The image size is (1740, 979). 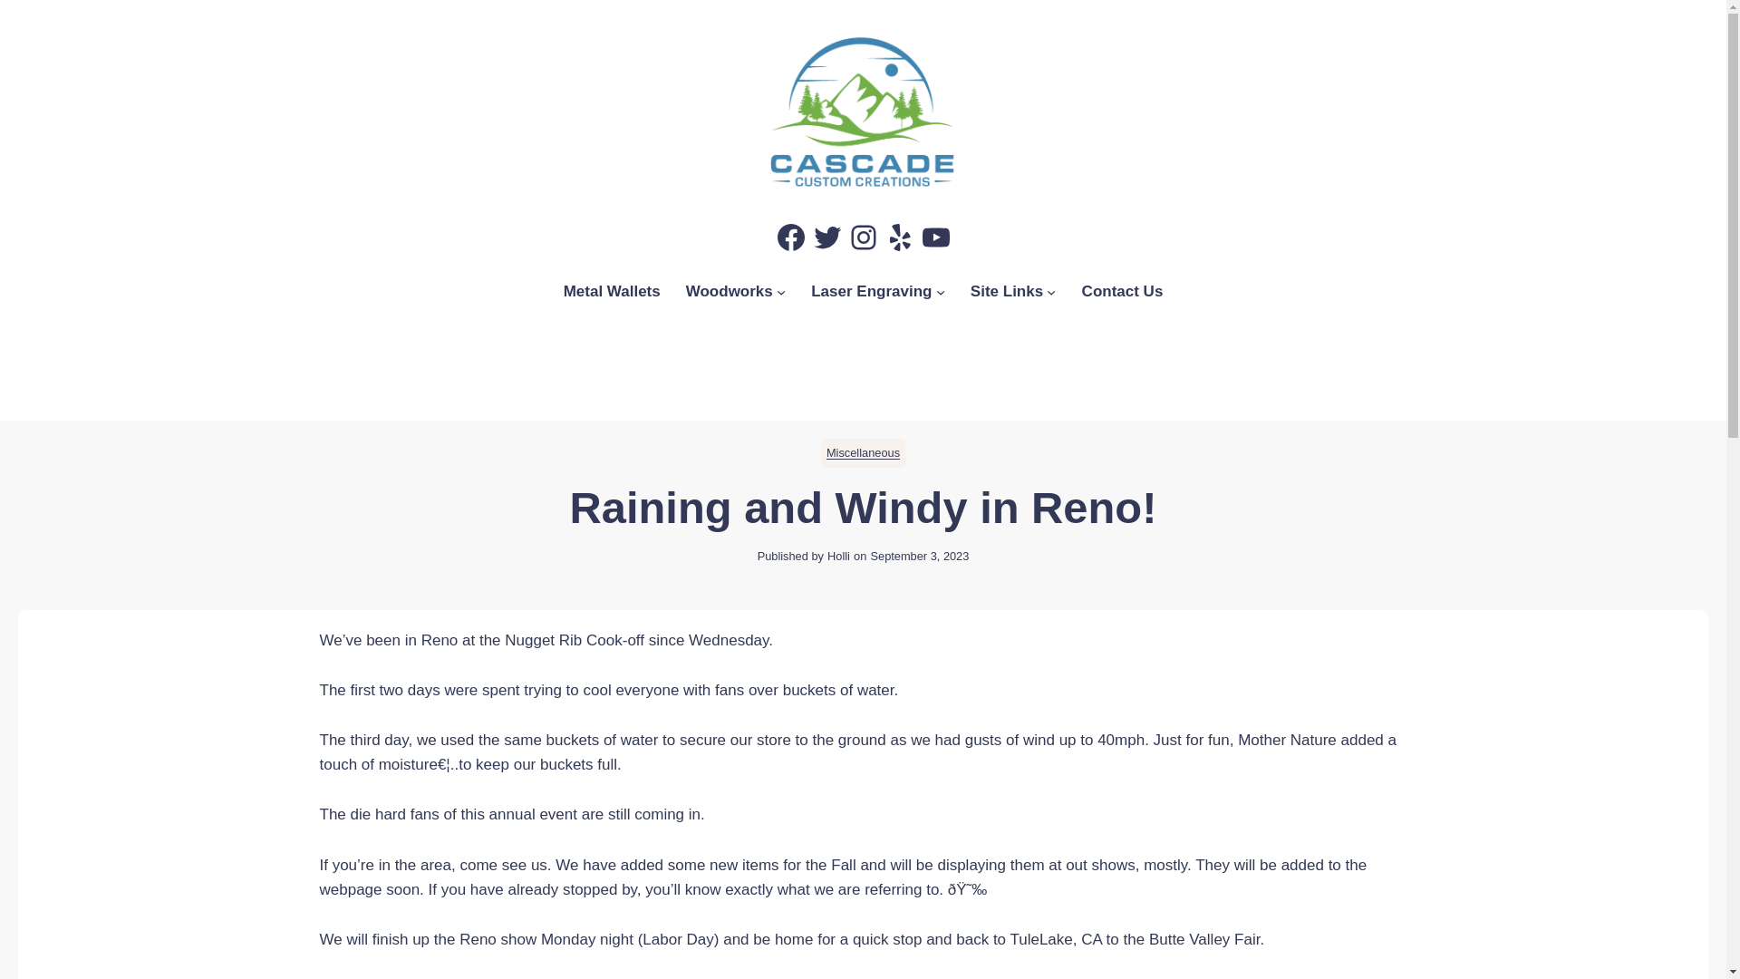 I want to click on Laser Engraving, so click(x=870, y=290).